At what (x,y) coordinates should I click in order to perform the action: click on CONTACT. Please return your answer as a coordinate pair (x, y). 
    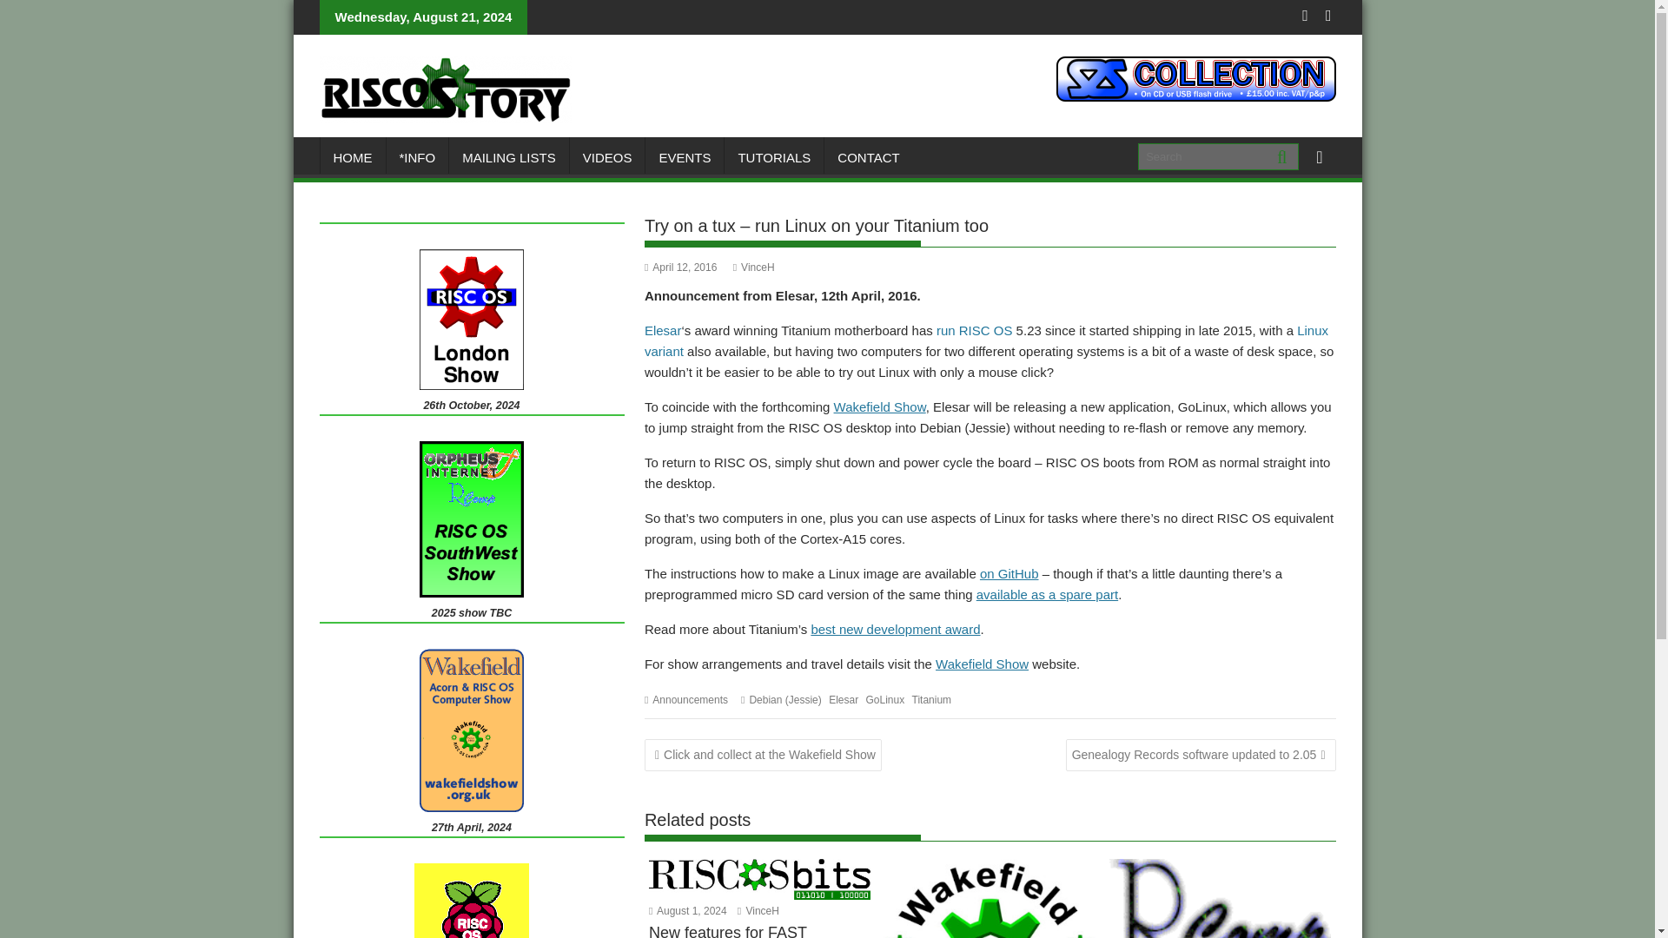
    Looking at the image, I should click on (868, 158).